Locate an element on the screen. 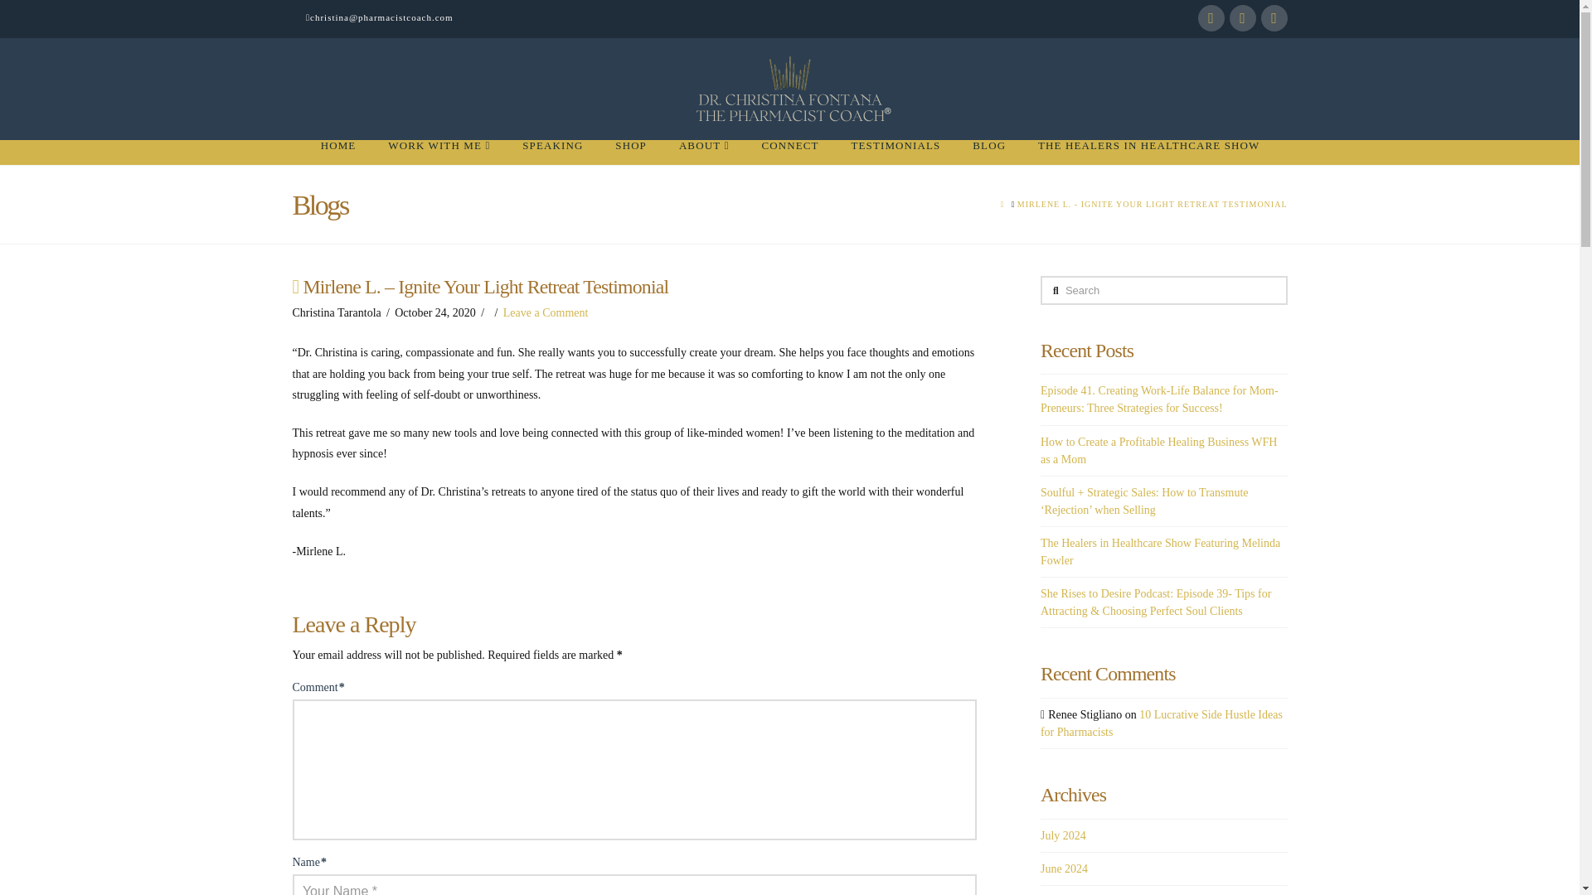 The height and width of the screenshot is (895, 1592). SPEAKING is located at coordinates (552, 151).